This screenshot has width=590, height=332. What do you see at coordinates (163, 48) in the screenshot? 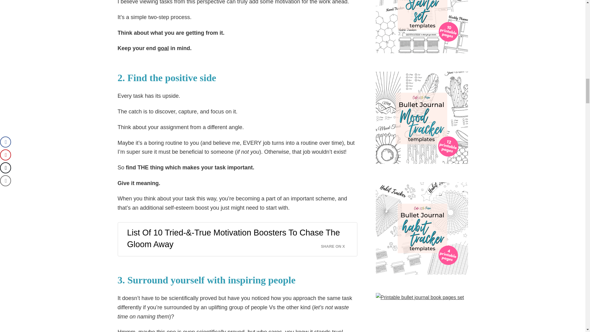
I see `goal` at bounding box center [163, 48].